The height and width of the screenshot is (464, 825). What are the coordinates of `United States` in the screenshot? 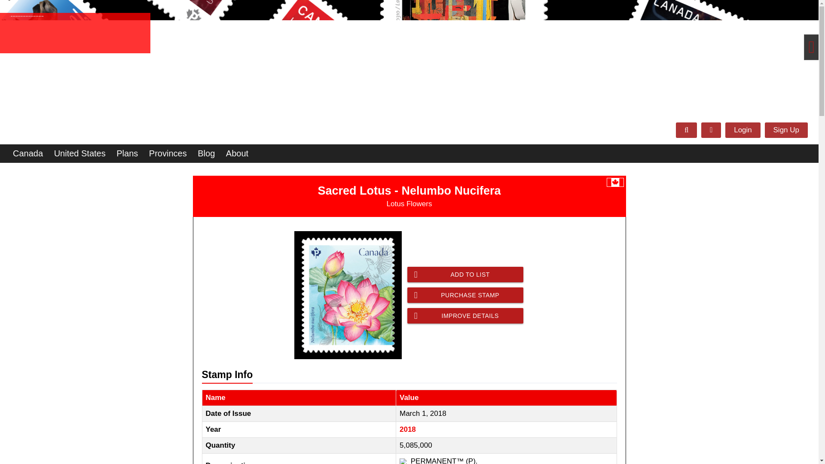 It's located at (79, 153).